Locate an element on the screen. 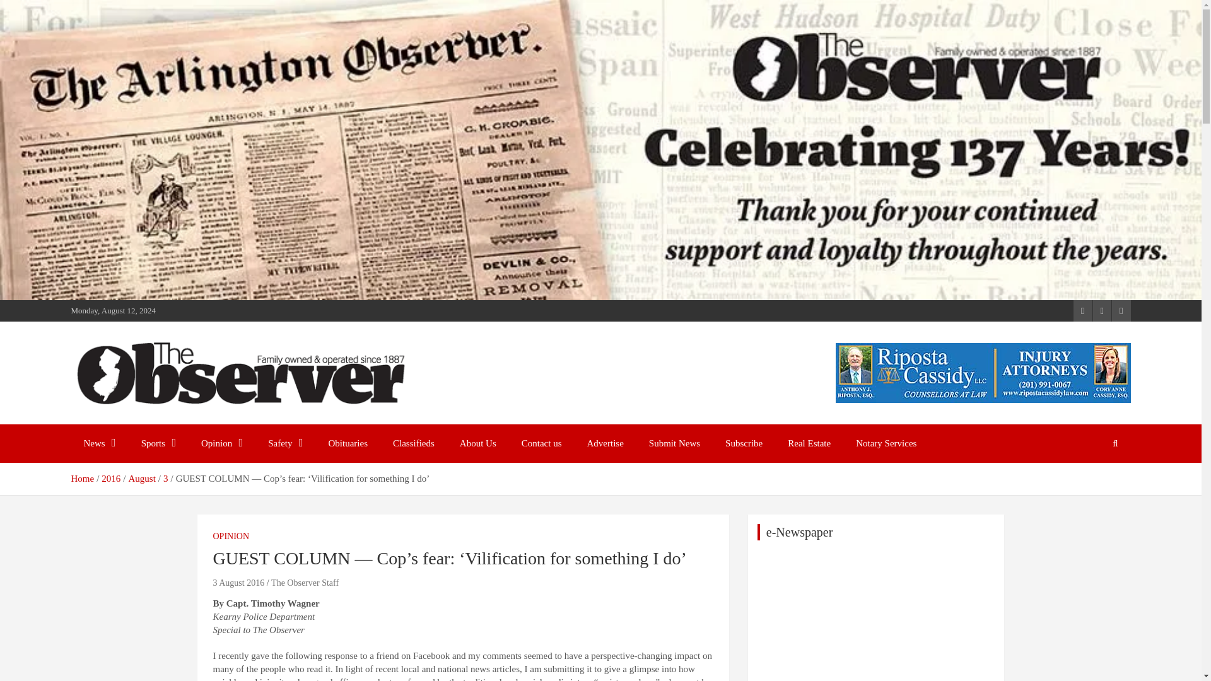 Image resolution: width=1211 pixels, height=681 pixels. Obituaries is located at coordinates (348, 443).